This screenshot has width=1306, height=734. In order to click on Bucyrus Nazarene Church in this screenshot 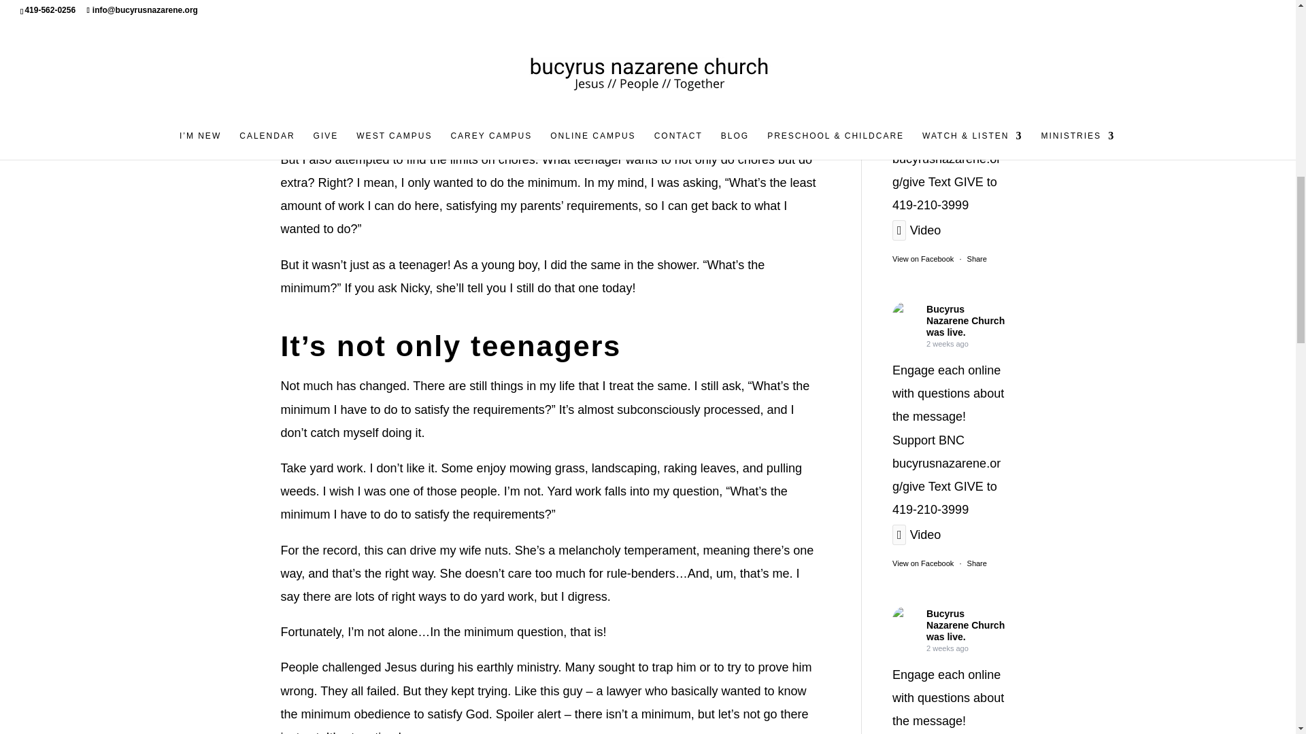, I will do `click(965, 11)`.